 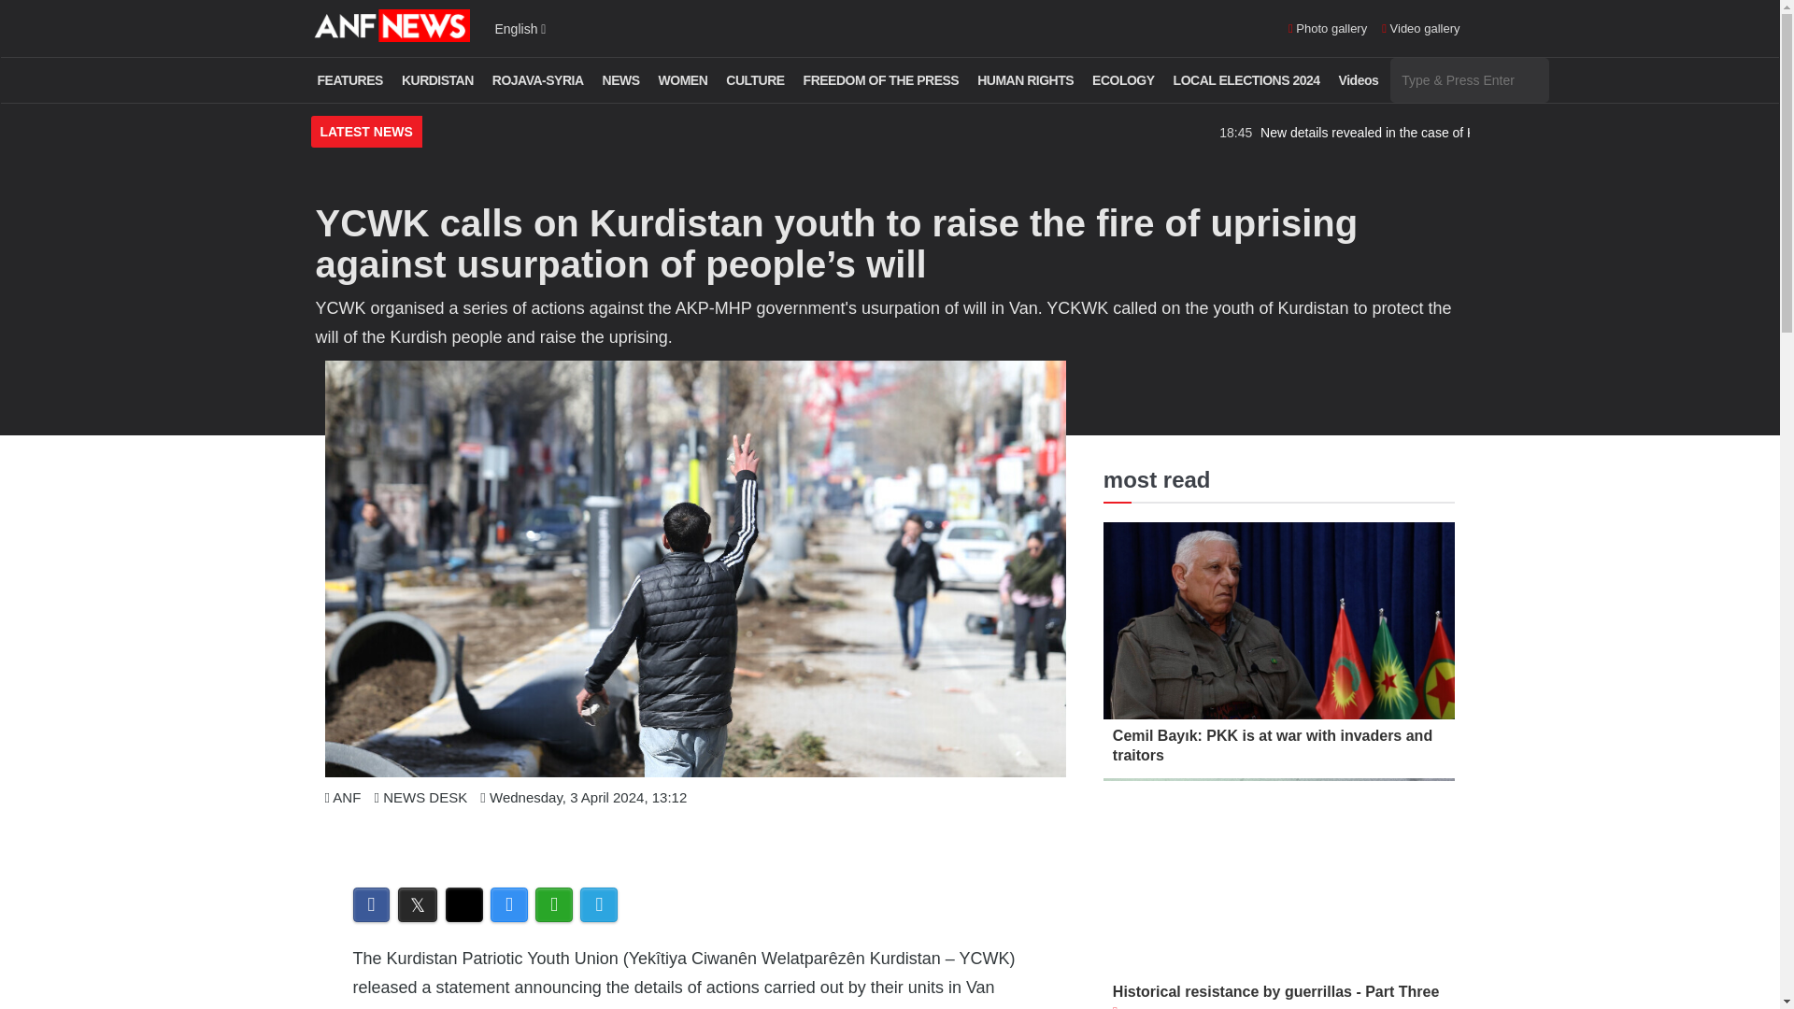 I want to click on LOCAL ELECTIONS 2024, so click(x=1246, y=80).